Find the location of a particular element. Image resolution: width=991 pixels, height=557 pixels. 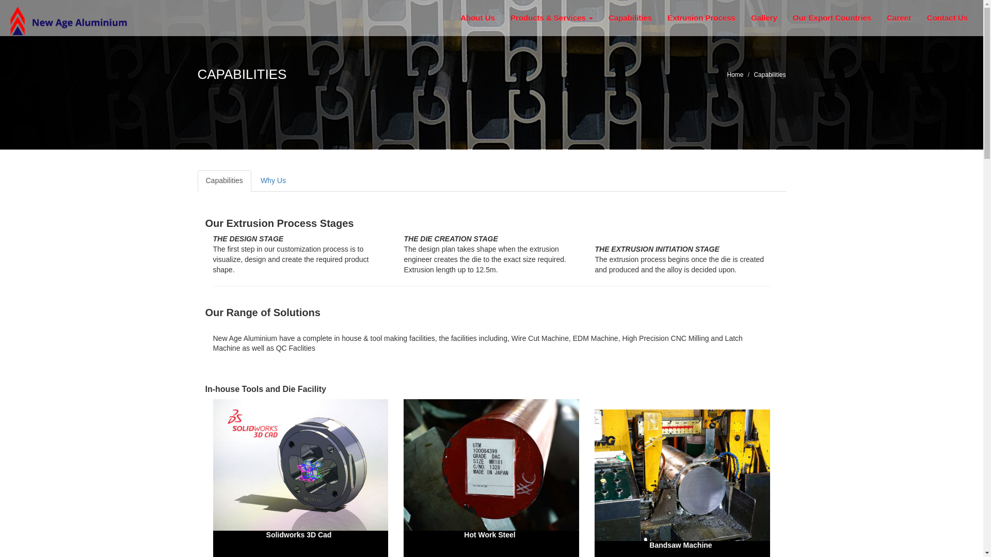

Why Us is located at coordinates (274, 181).